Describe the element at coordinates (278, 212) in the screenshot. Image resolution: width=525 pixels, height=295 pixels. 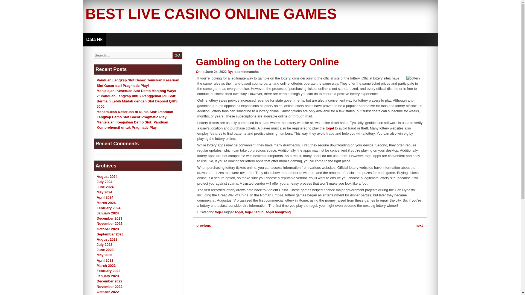
I see `togel hongkong` at that location.